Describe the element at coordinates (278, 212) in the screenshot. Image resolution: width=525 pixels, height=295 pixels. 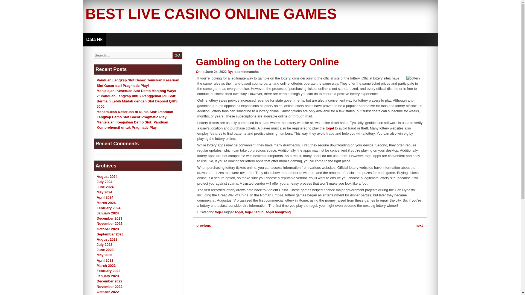
I see `togel hongkong` at that location.